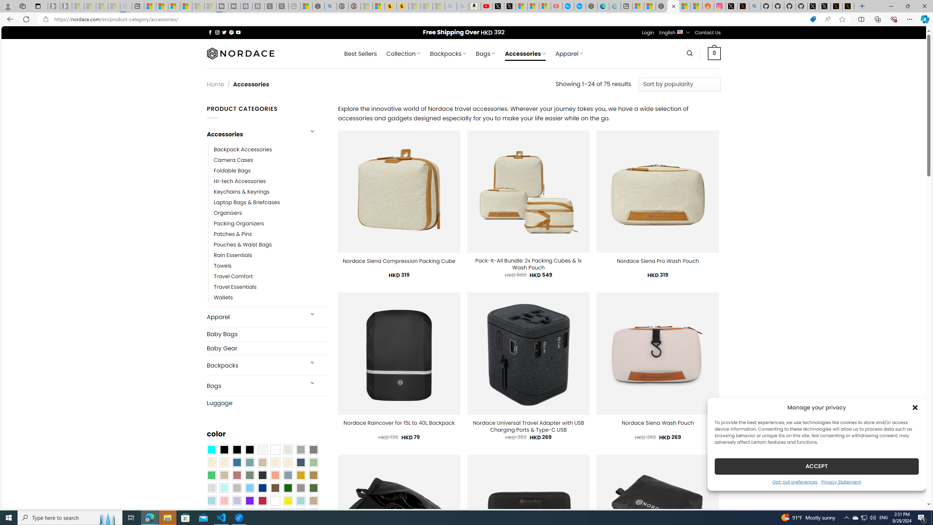 This screenshot has height=525, width=933. What do you see at coordinates (270, 192) in the screenshot?
I see `Keychains & Keyrings` at bounding box center [270, 192].